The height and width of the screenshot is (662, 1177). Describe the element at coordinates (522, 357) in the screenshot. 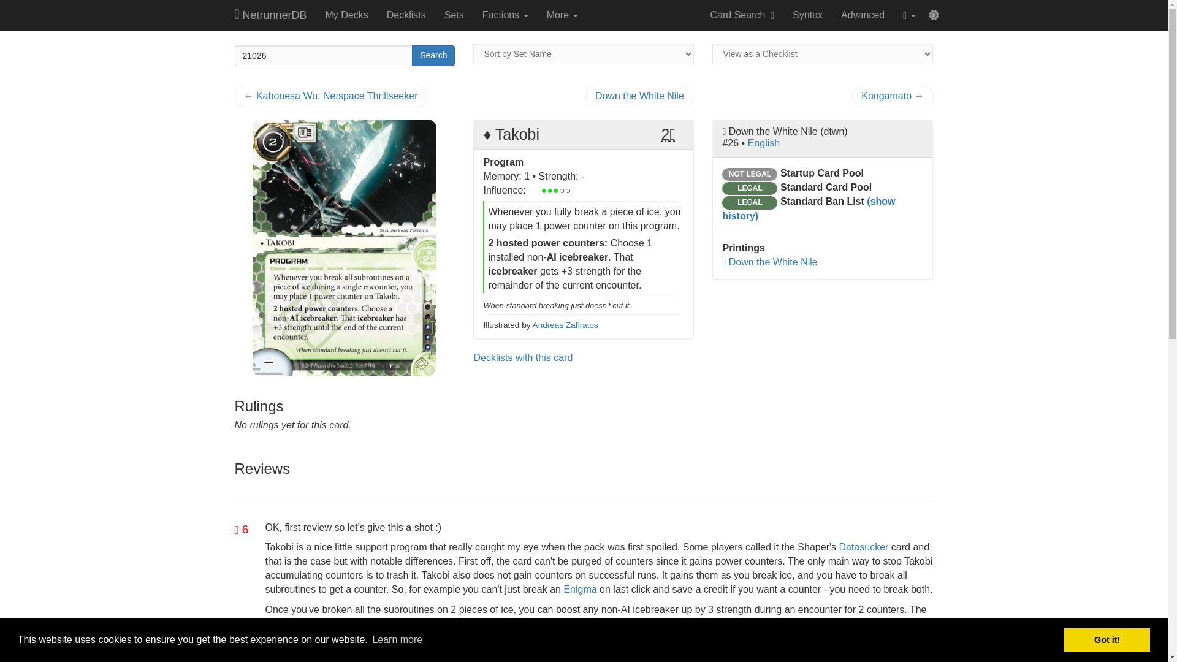

I see `Decklists with this card` at that location.